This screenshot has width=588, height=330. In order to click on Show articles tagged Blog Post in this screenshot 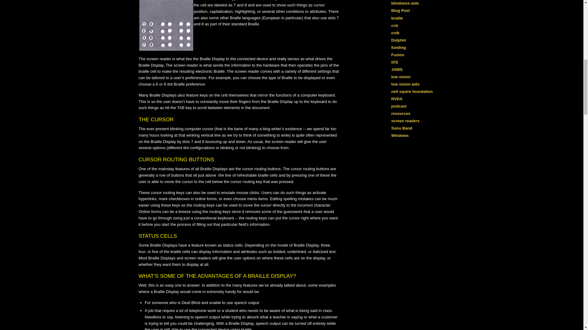, I will do `click(401, 10)`.